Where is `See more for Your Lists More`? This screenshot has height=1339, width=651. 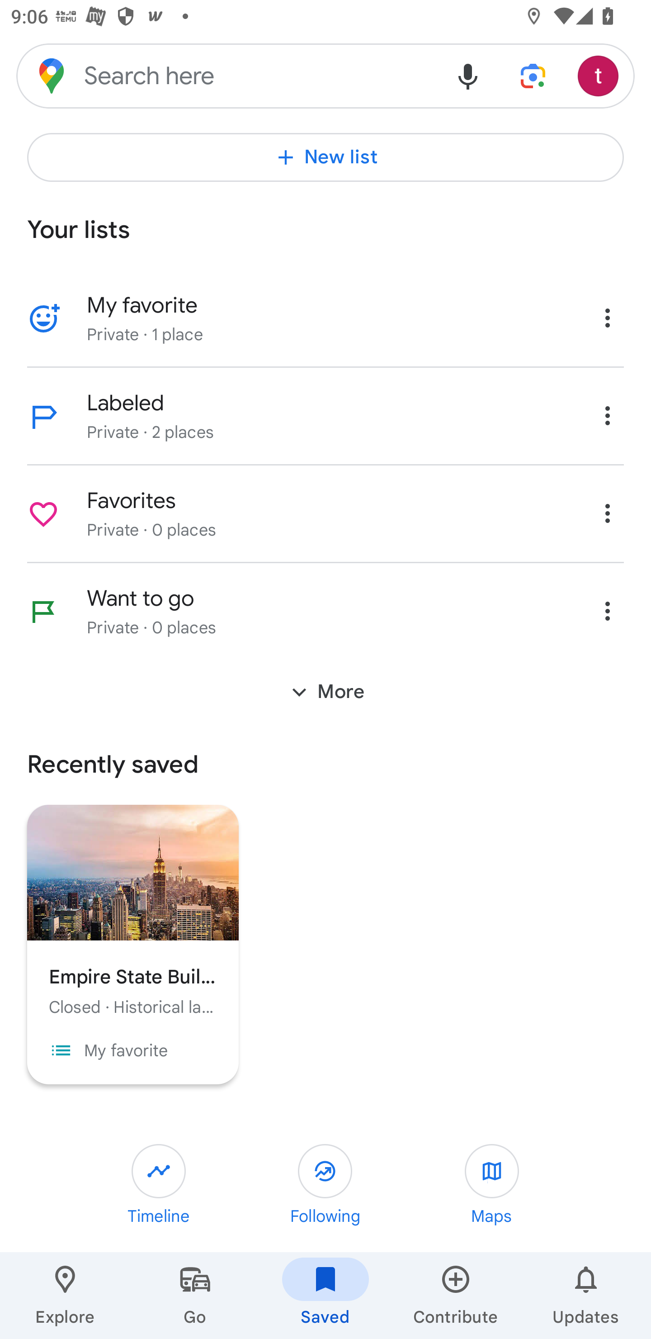 See more for Your Lists More is located at coordinates (325, 692).